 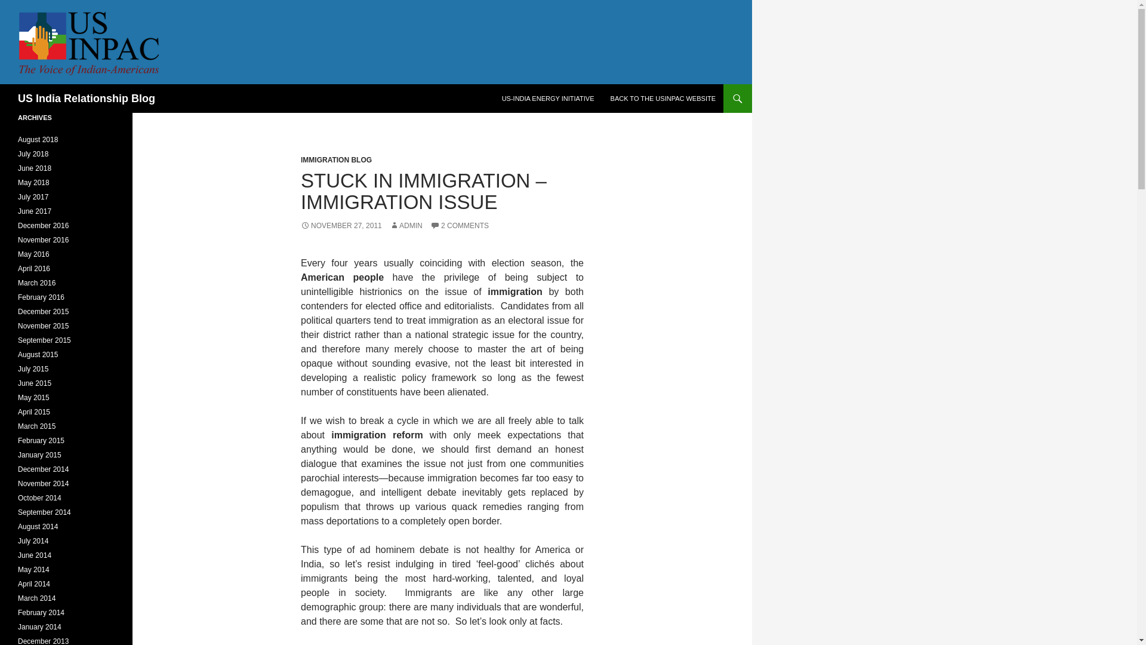 I want to click on August 2018, so click(x=38, y=139).